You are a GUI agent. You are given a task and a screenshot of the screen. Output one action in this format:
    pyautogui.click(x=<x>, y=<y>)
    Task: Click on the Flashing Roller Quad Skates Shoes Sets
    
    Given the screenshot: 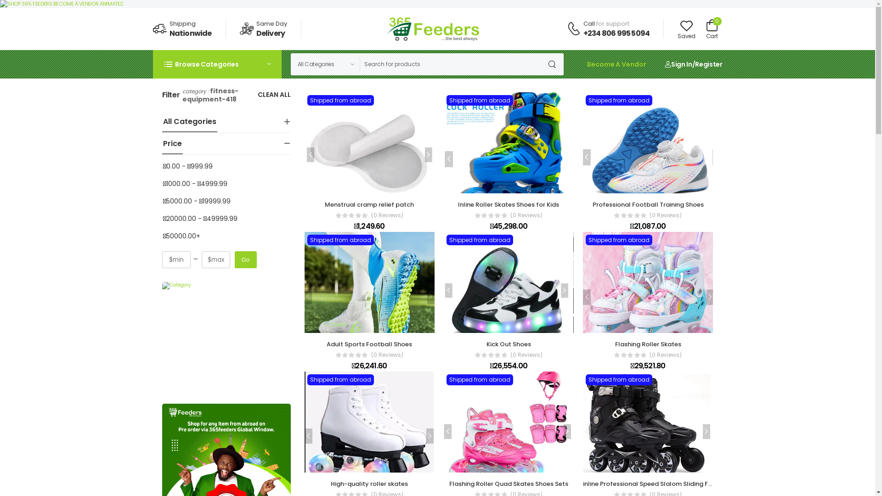 What is the action you would take?
    pyautogui.click(x=509, y=484)
    